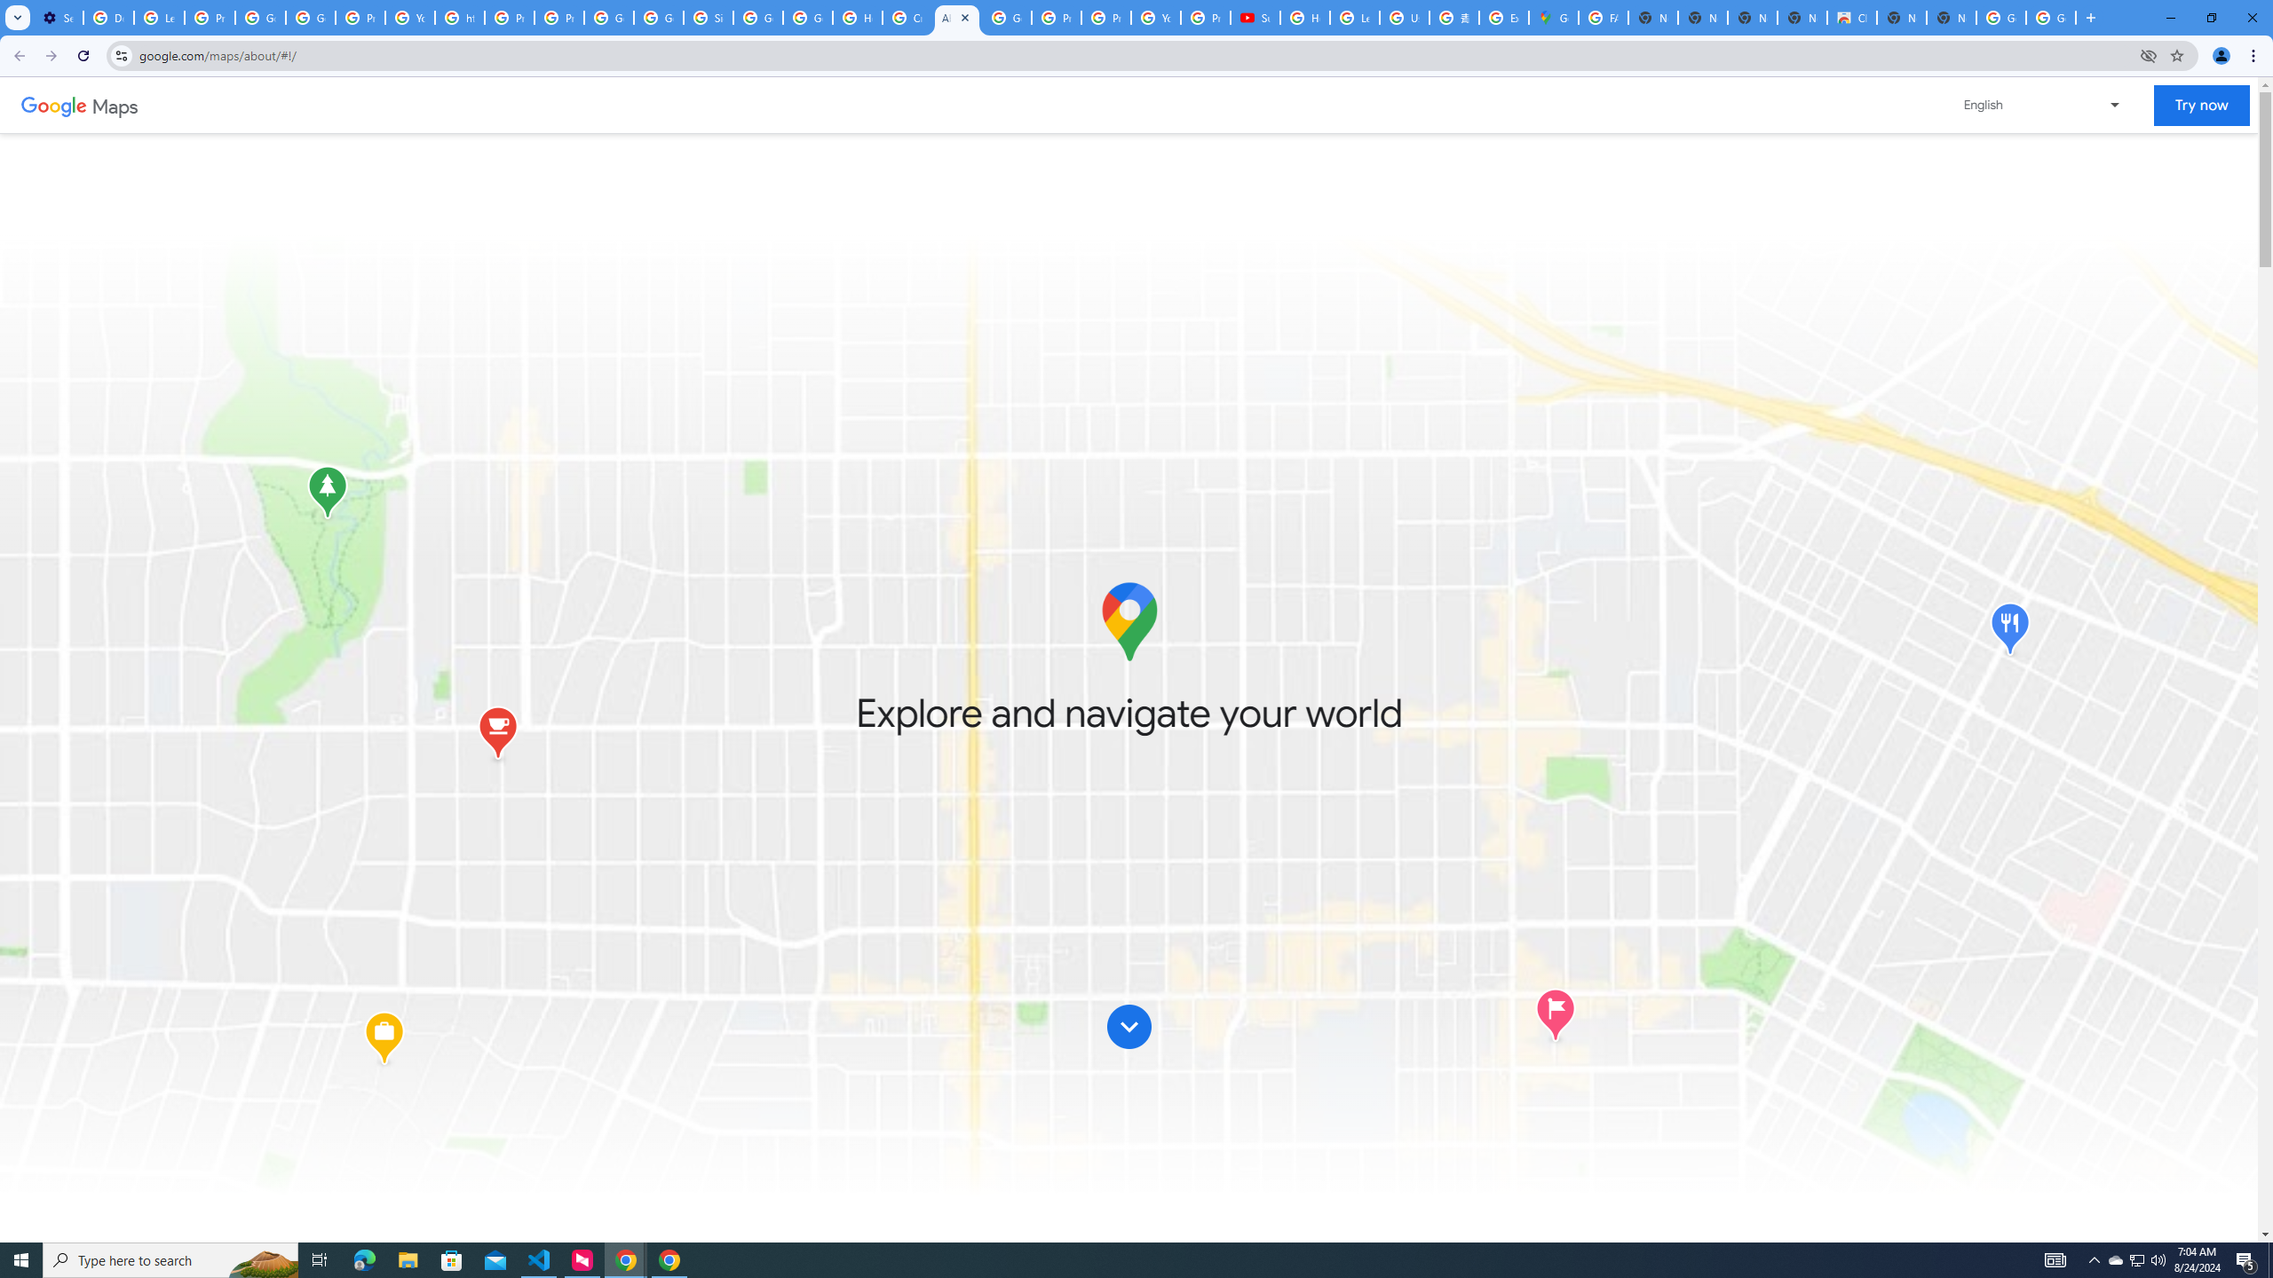  What do you see at coordinates (1851, 18) in the screenshot?
I see `Chrome Web Store` at bounding box center [1851, 18].